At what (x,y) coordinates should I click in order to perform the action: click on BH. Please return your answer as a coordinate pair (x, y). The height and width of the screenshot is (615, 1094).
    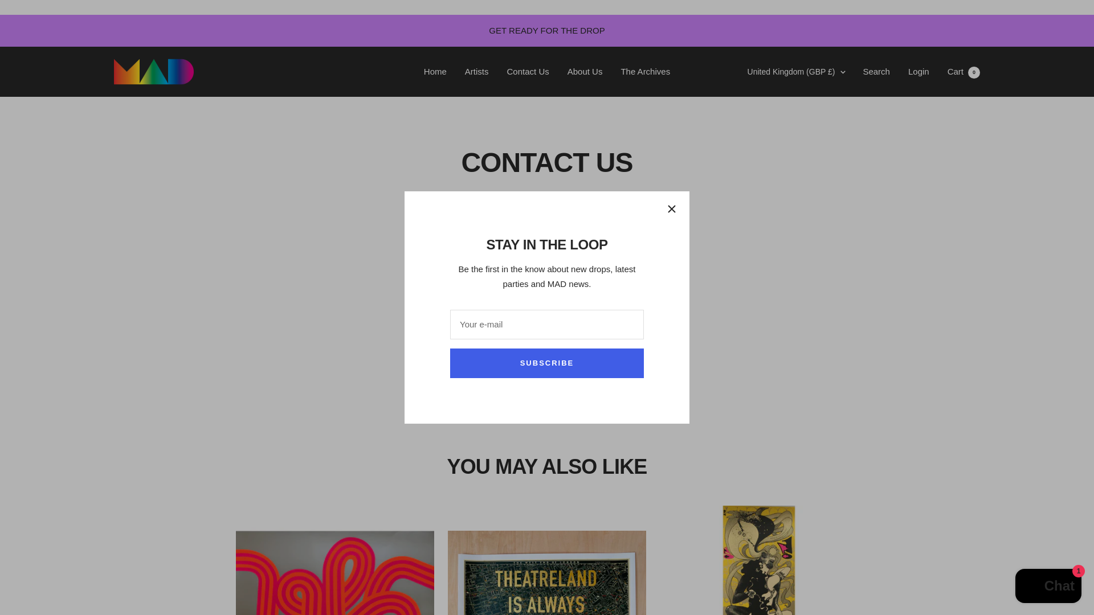
    Looking at the image, I should click on (733, 411).